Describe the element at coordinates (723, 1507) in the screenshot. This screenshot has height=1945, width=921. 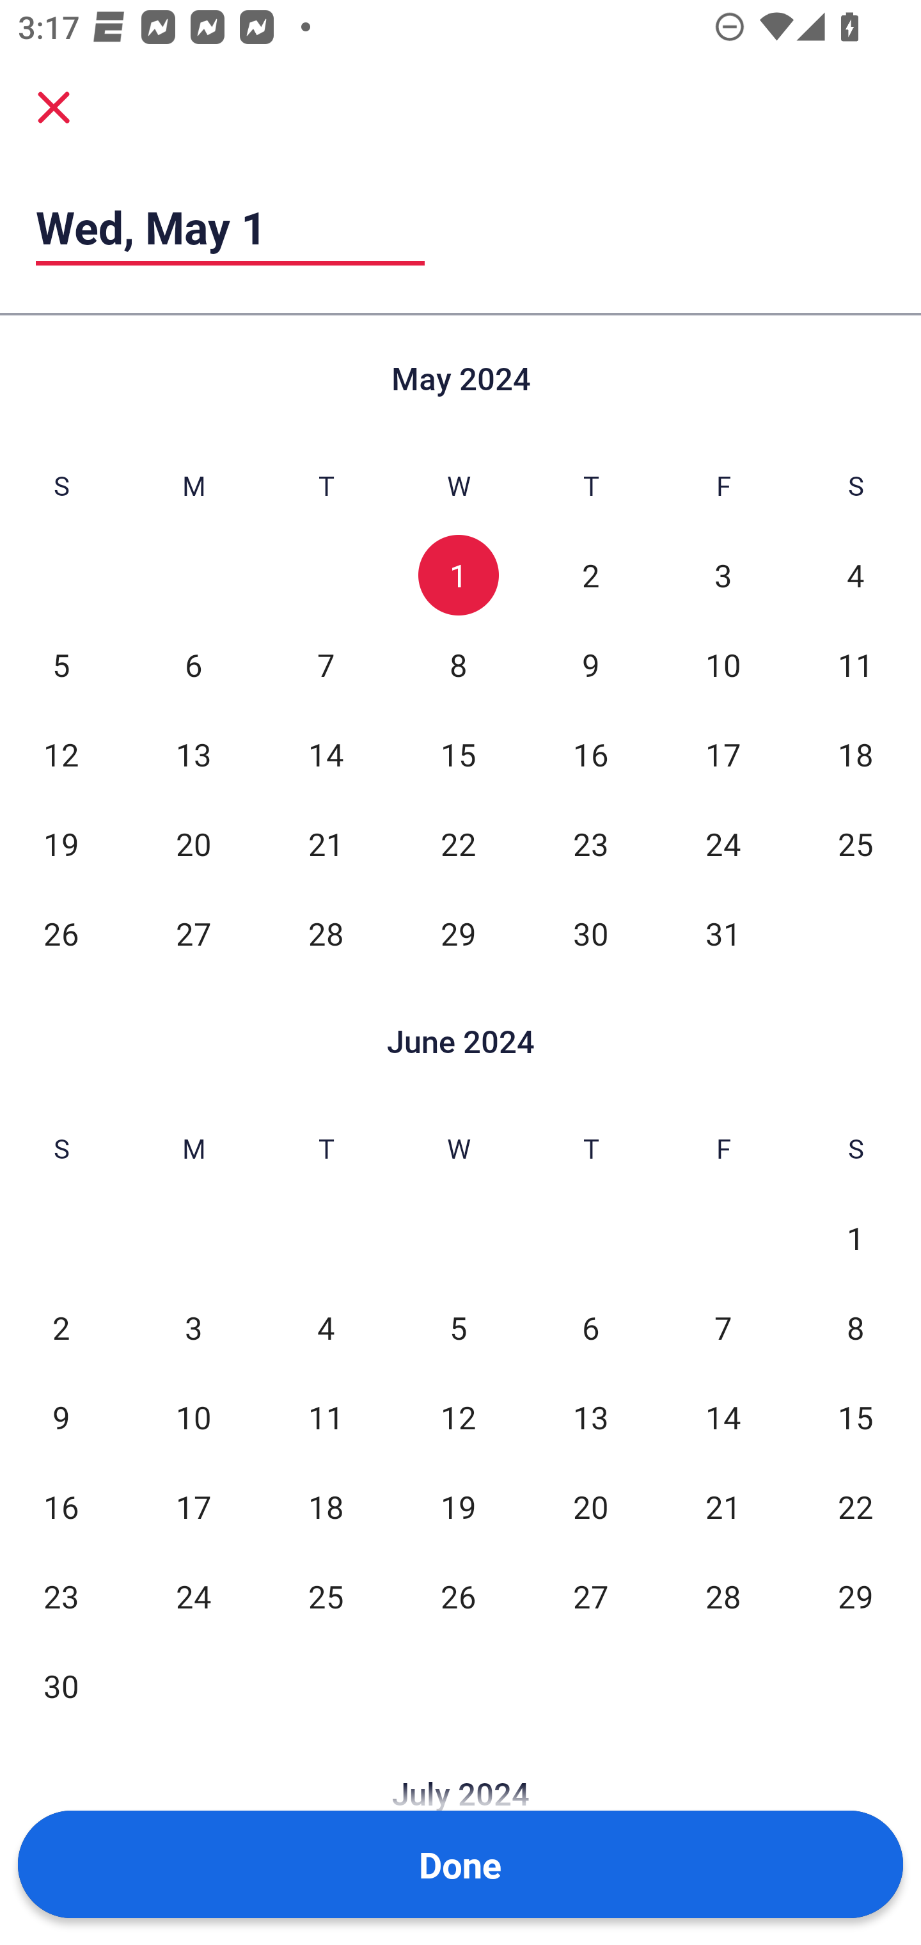
I see `21 Fri, Jun 21, Not Selected` at that location.